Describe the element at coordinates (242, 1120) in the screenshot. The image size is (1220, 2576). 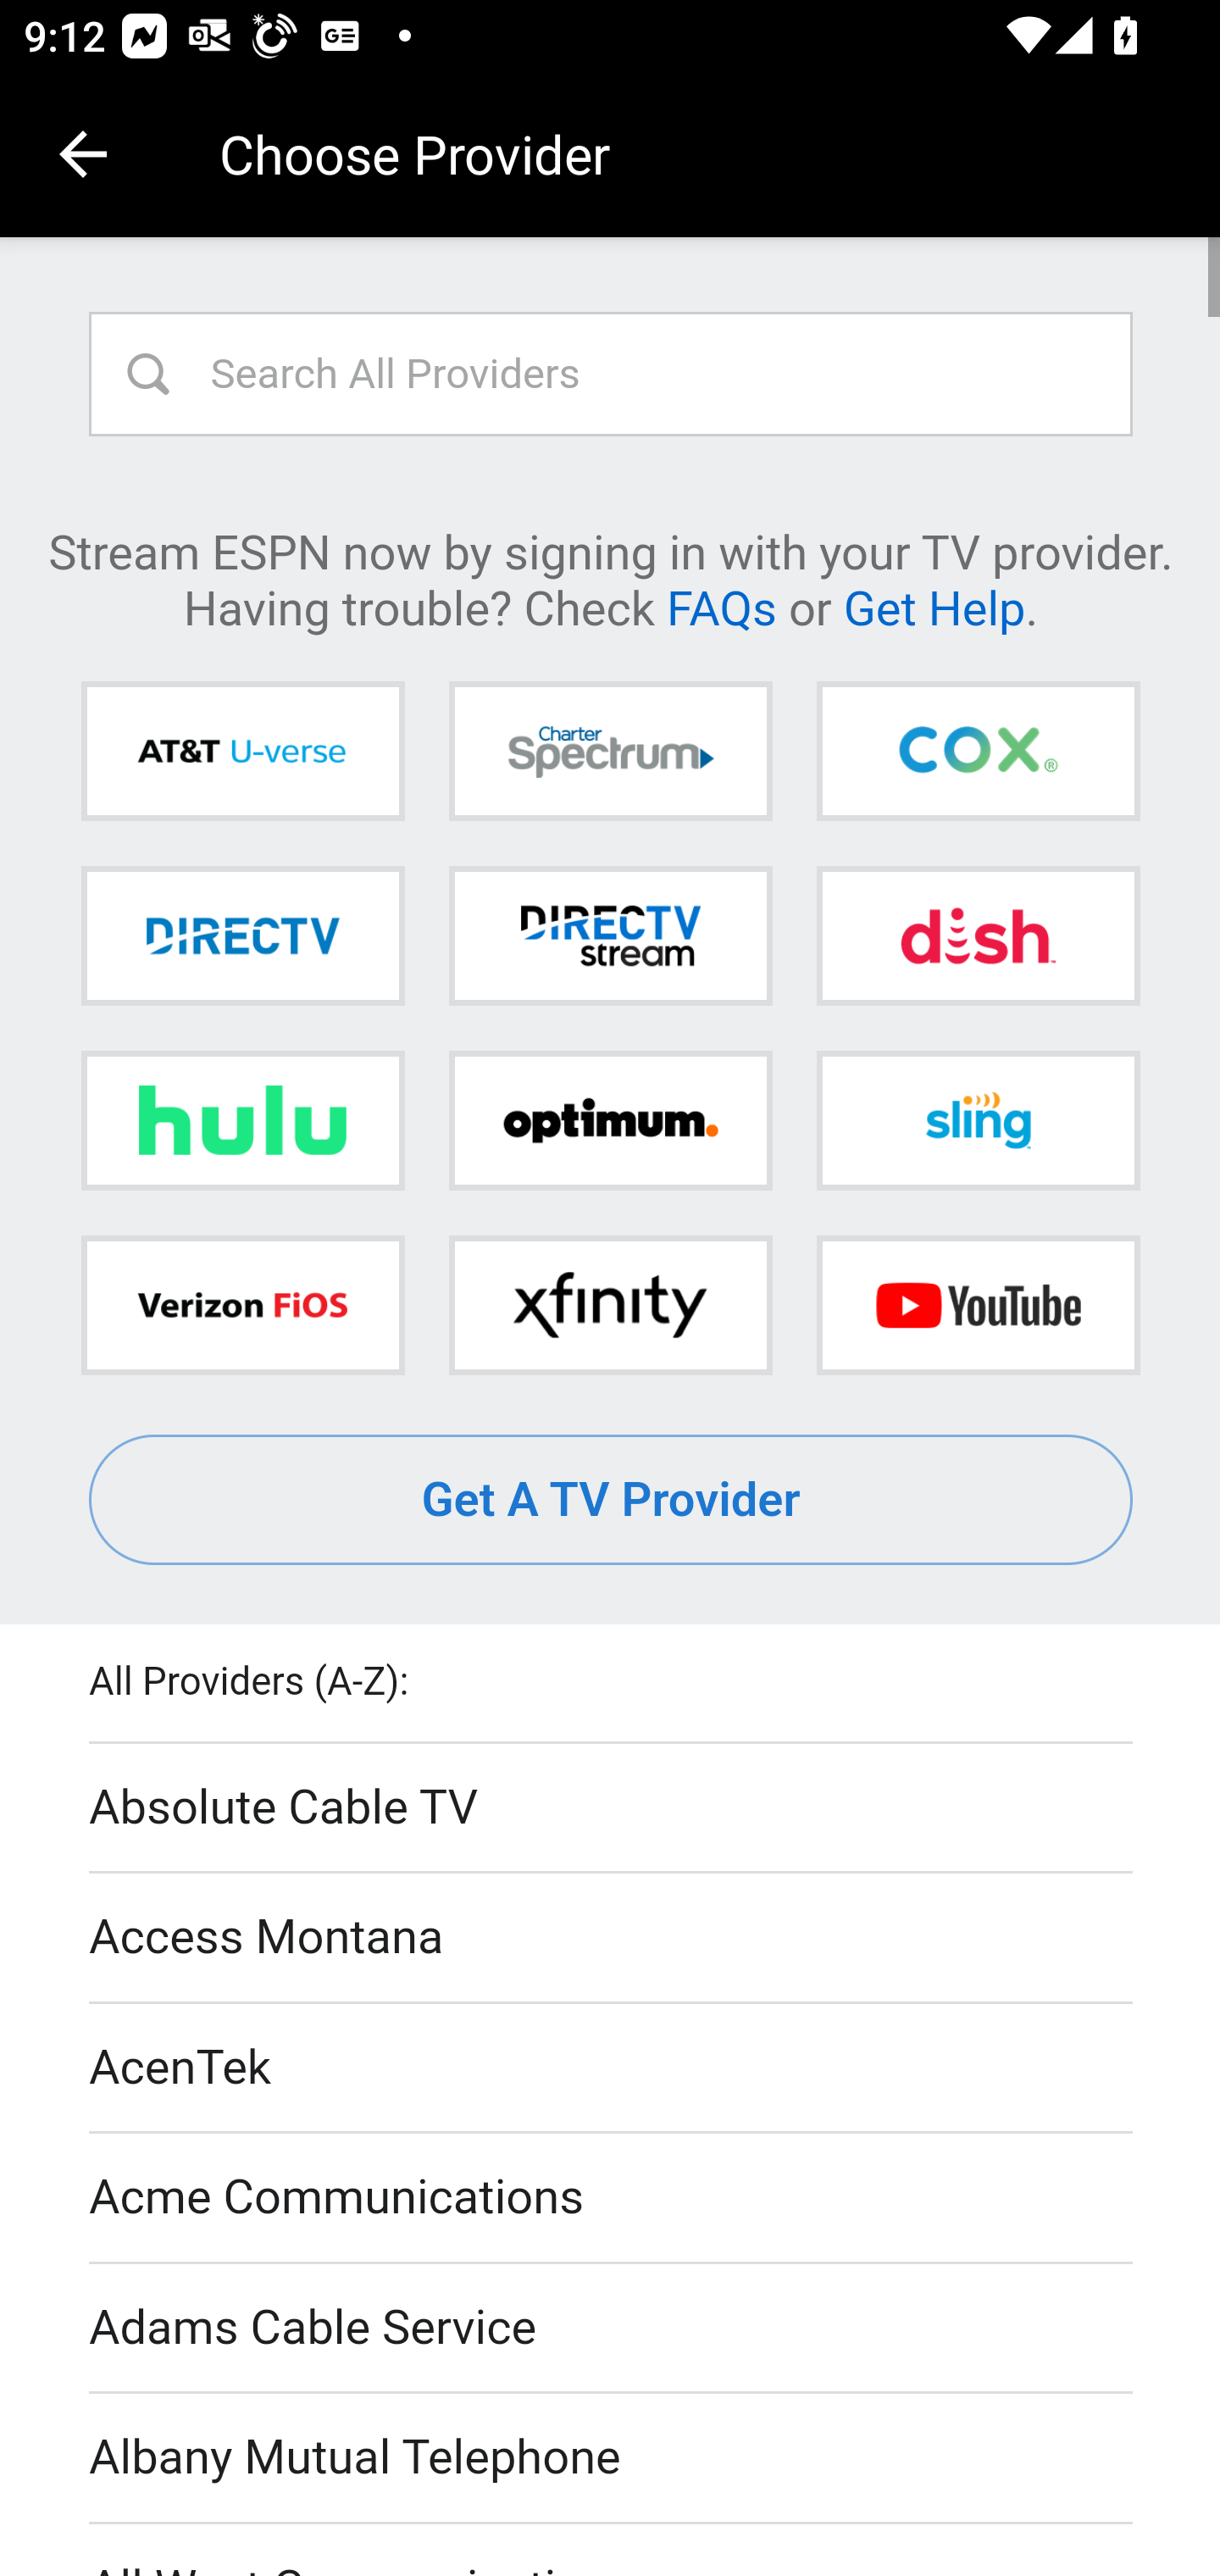
I see `Hulu` at that location.